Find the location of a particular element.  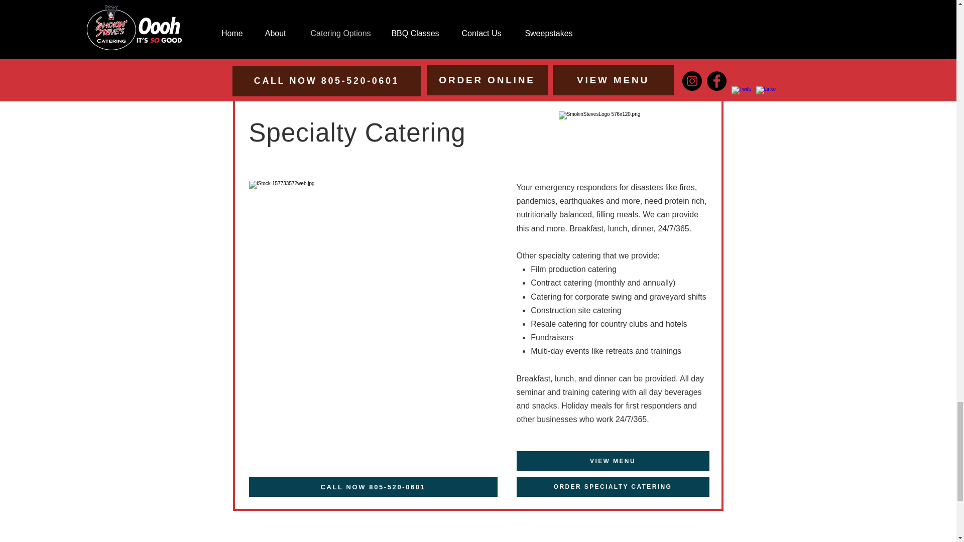

CALL NOW 805-520-0601 is located at coordinates (373, 48).